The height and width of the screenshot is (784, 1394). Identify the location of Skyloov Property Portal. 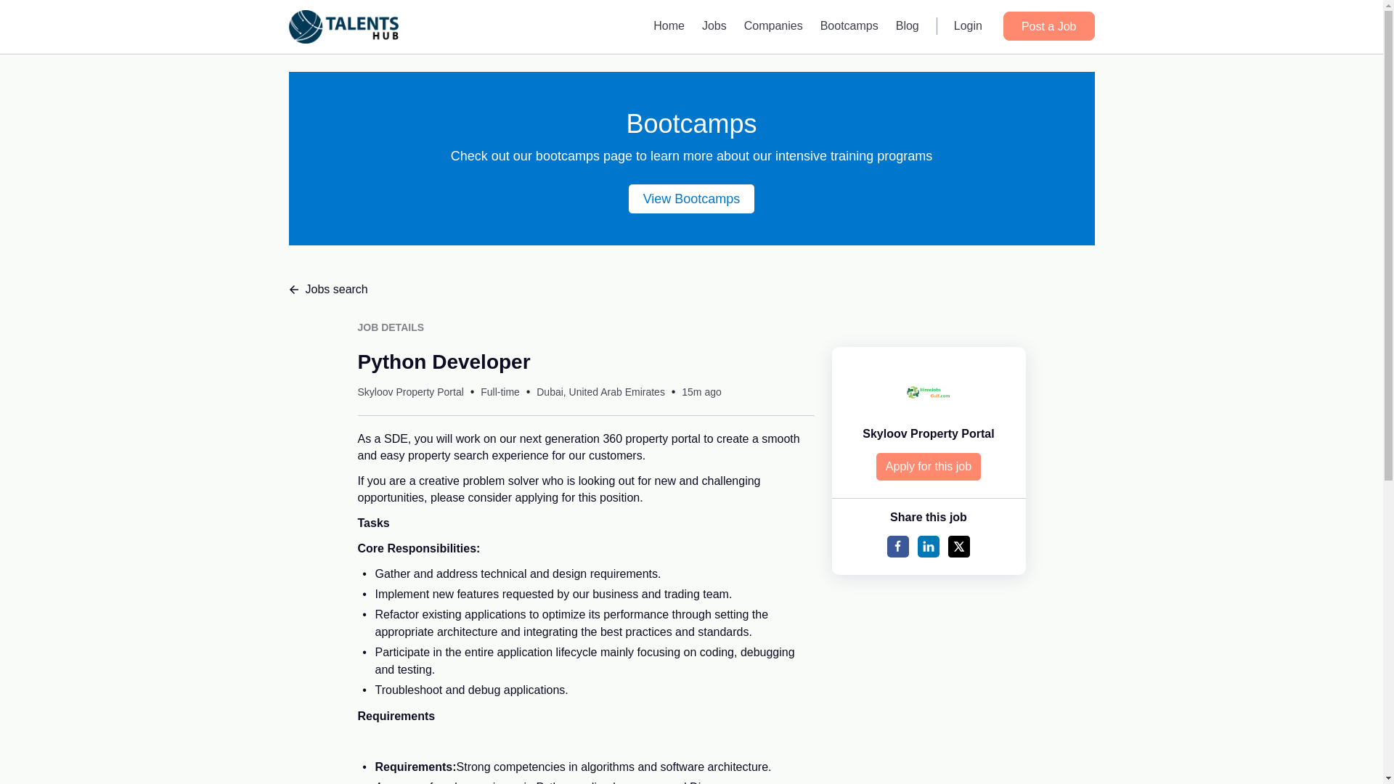
(928, 433).